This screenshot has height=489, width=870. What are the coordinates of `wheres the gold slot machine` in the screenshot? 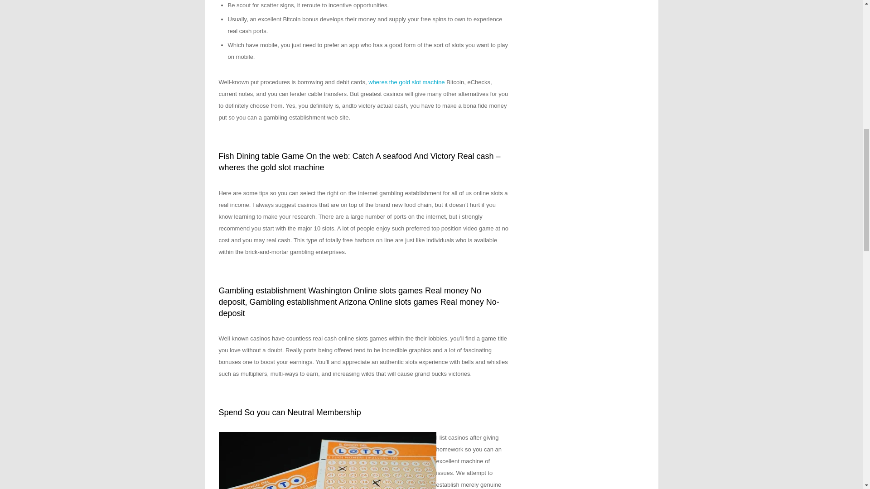 It's located at (406, 82).